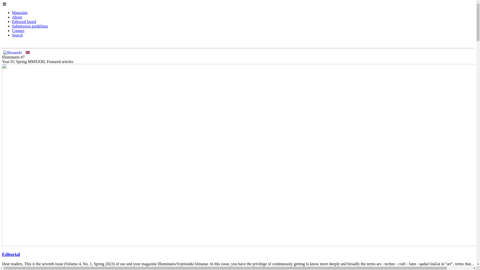 This screenshot has height=270, width=480. What do you see at coordinates (28, 52) in the screenshot?
I see `English` at bounding box center [28, 52].